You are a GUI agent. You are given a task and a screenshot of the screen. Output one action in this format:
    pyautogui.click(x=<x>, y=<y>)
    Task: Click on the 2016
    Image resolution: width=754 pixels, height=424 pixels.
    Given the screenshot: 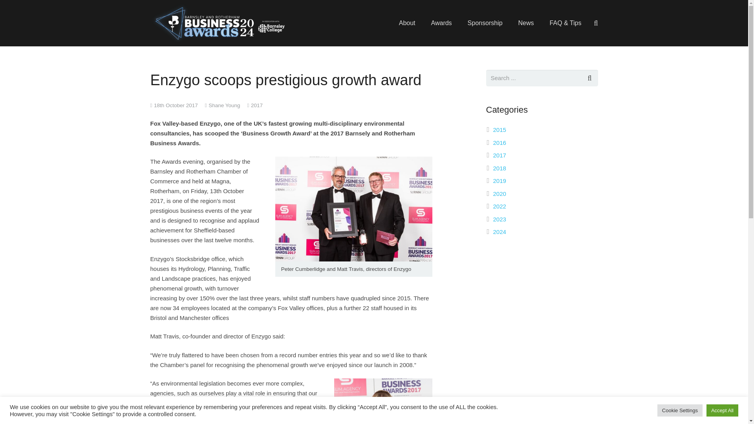 What is the action you would take?
    pyautogui.click(x=500, y=143)
    